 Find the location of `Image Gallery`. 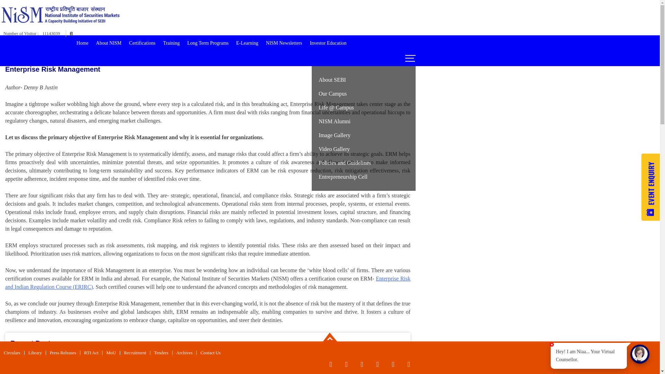

Image Gallery is located at coordinates (364, 135).